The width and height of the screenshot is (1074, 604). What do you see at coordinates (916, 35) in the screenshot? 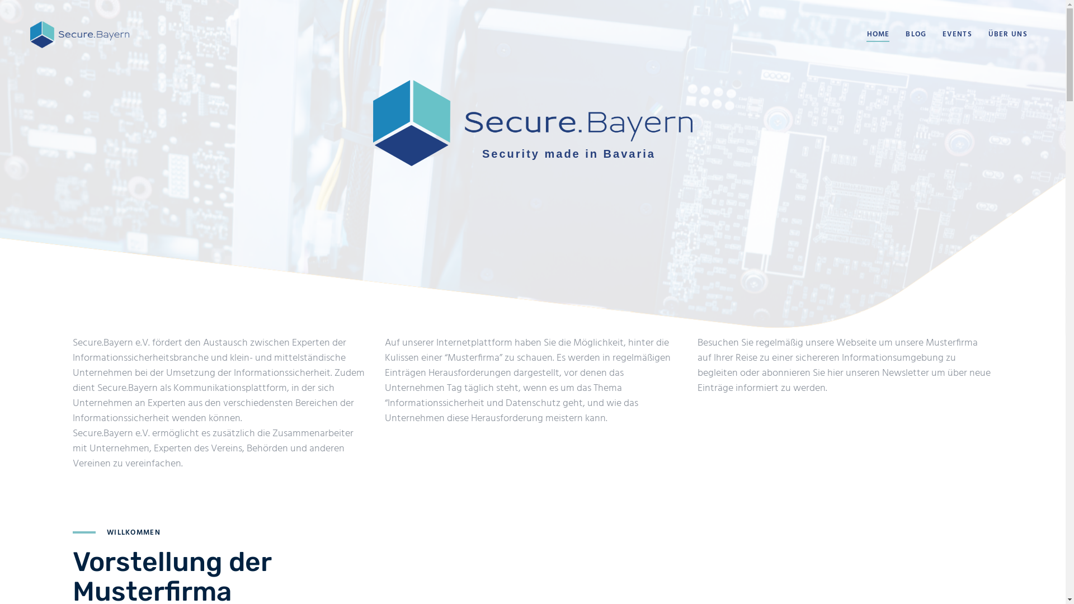
I see `BLOG` at bounding box center [916, 35].